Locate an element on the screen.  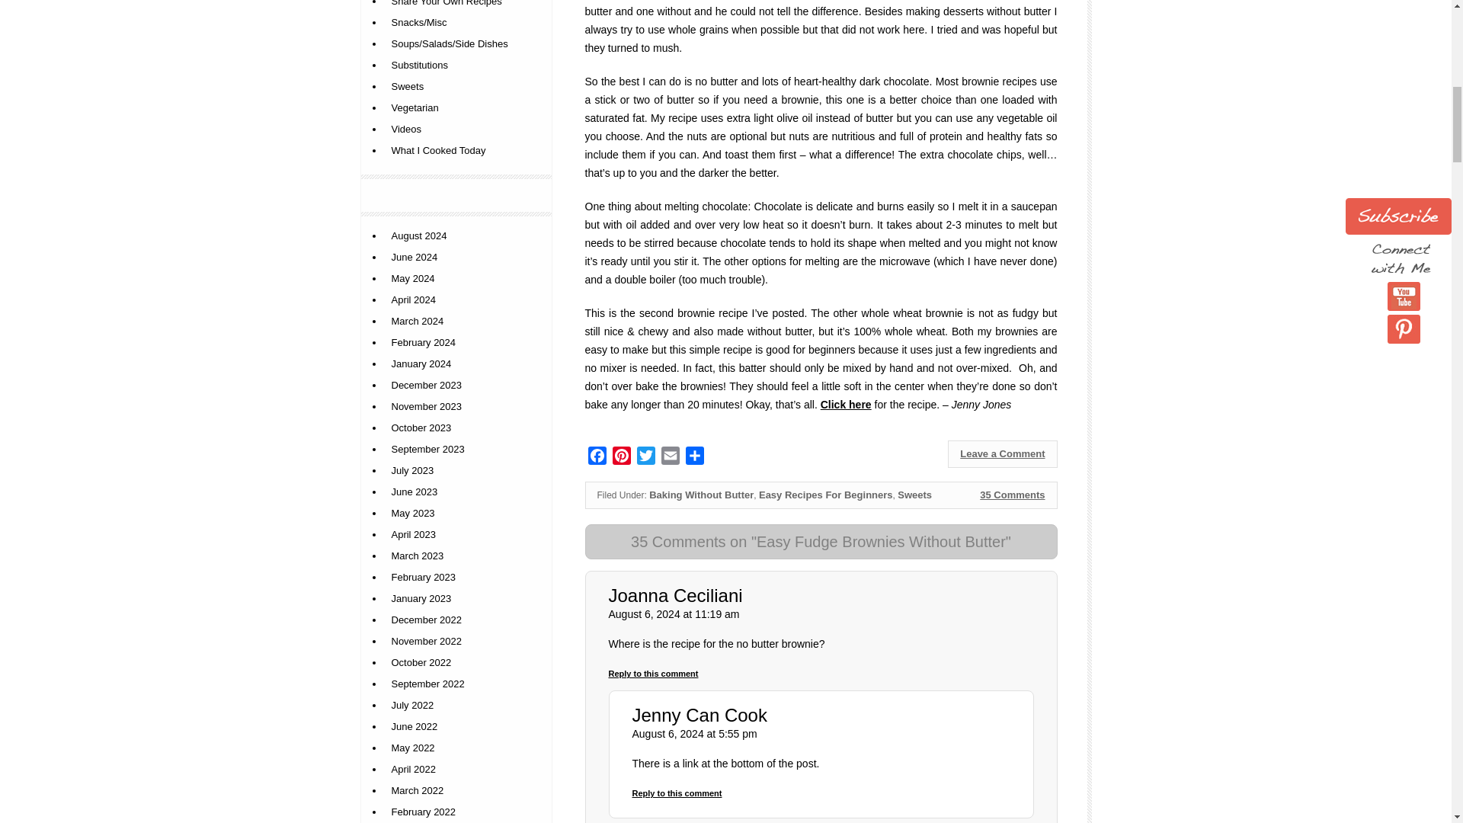
Twitter is located at coordinates (646, 458).